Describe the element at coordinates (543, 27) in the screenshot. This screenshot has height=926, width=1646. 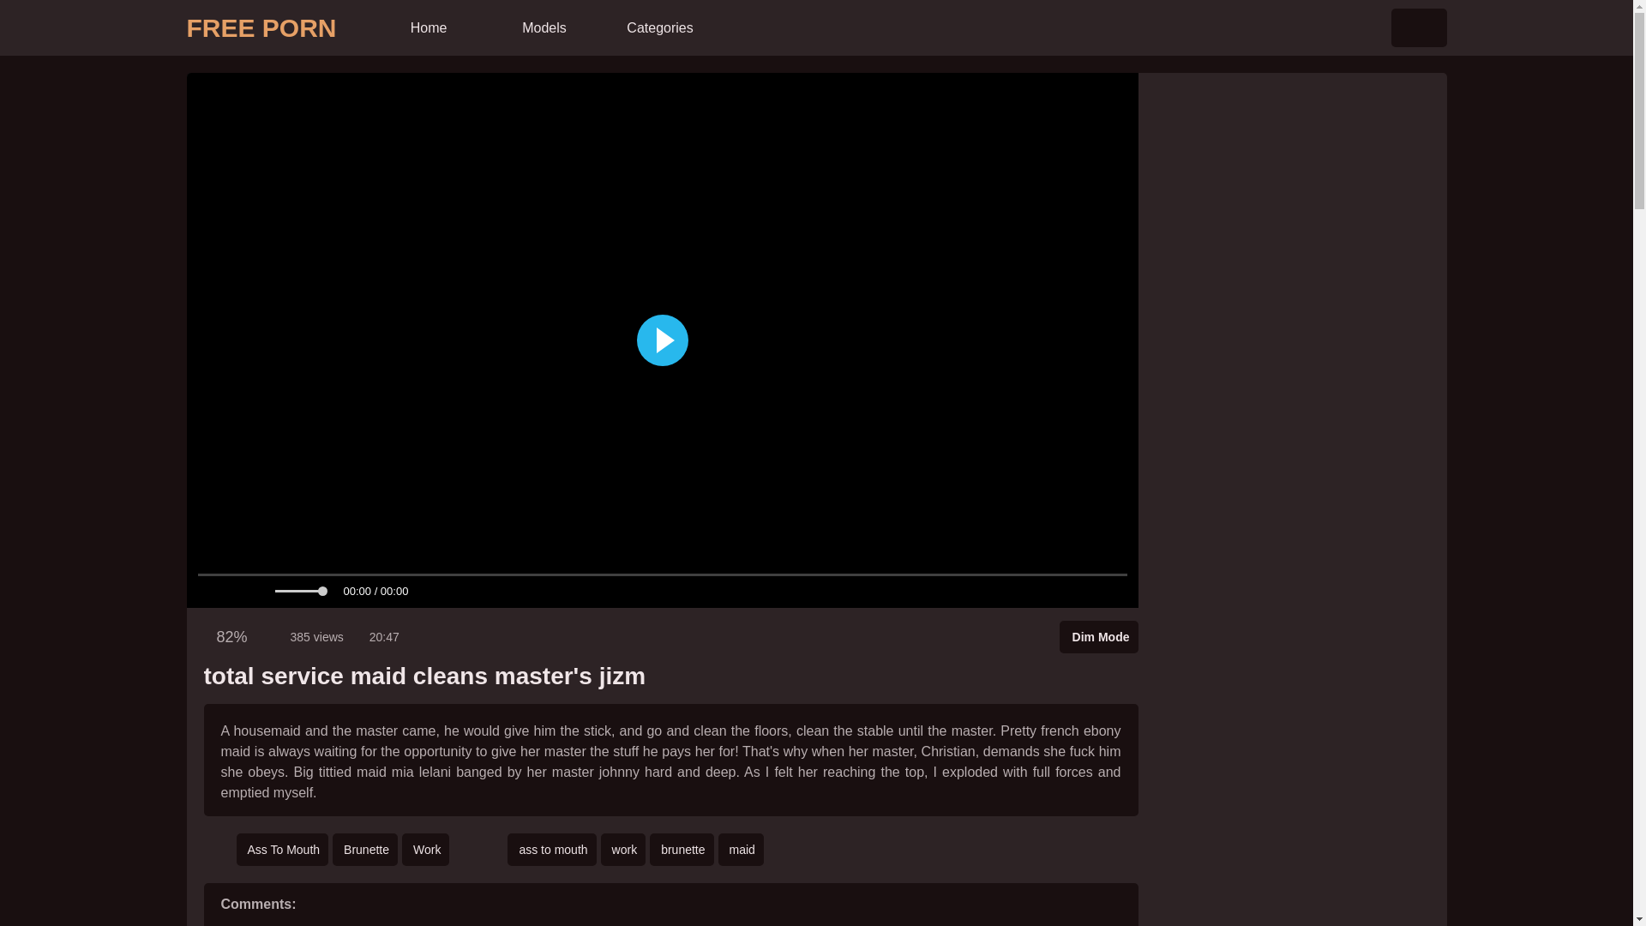
I see `Models` at that location.